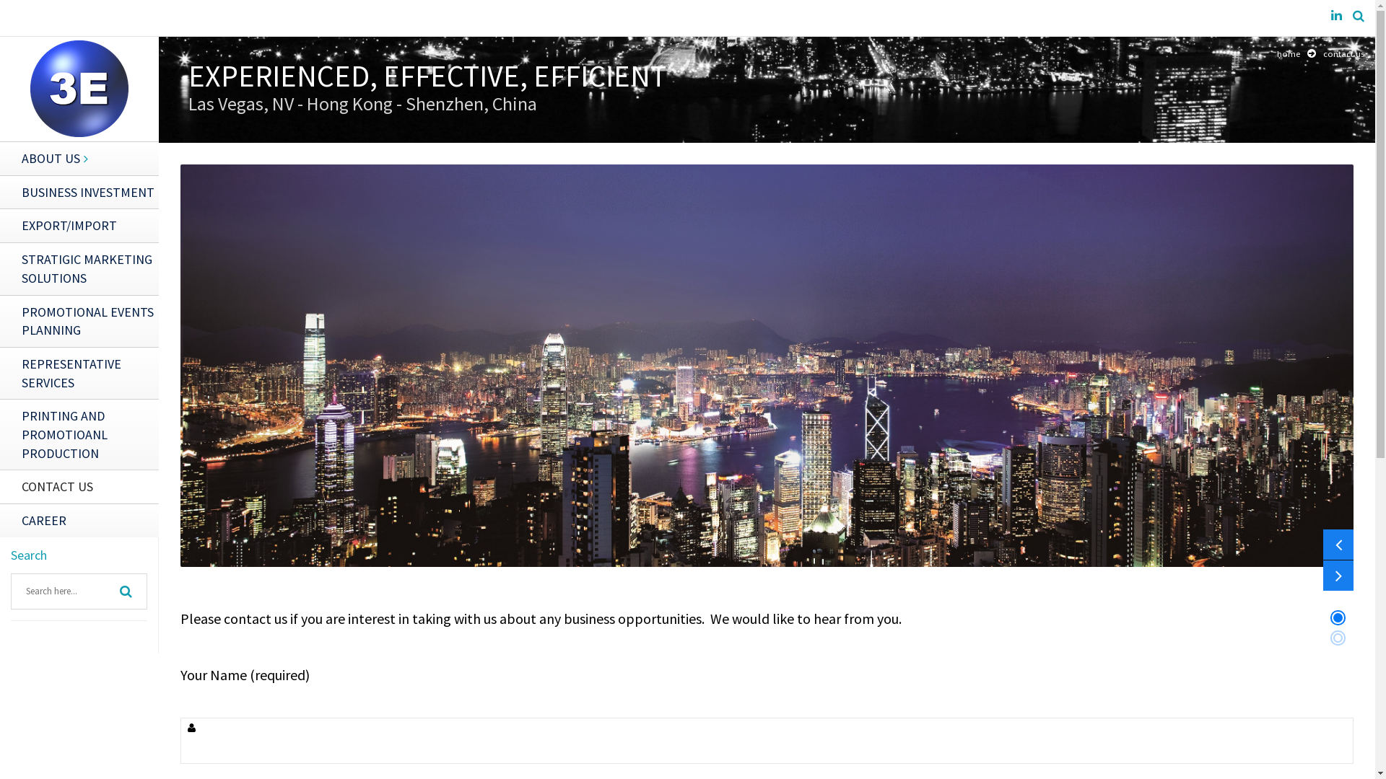 The height and width of the screenshot is (779, 1386). What do you see at coordinates (1359, 17) in the screenshot?
I see `Search the Site` at bounding box center [1359, 17].